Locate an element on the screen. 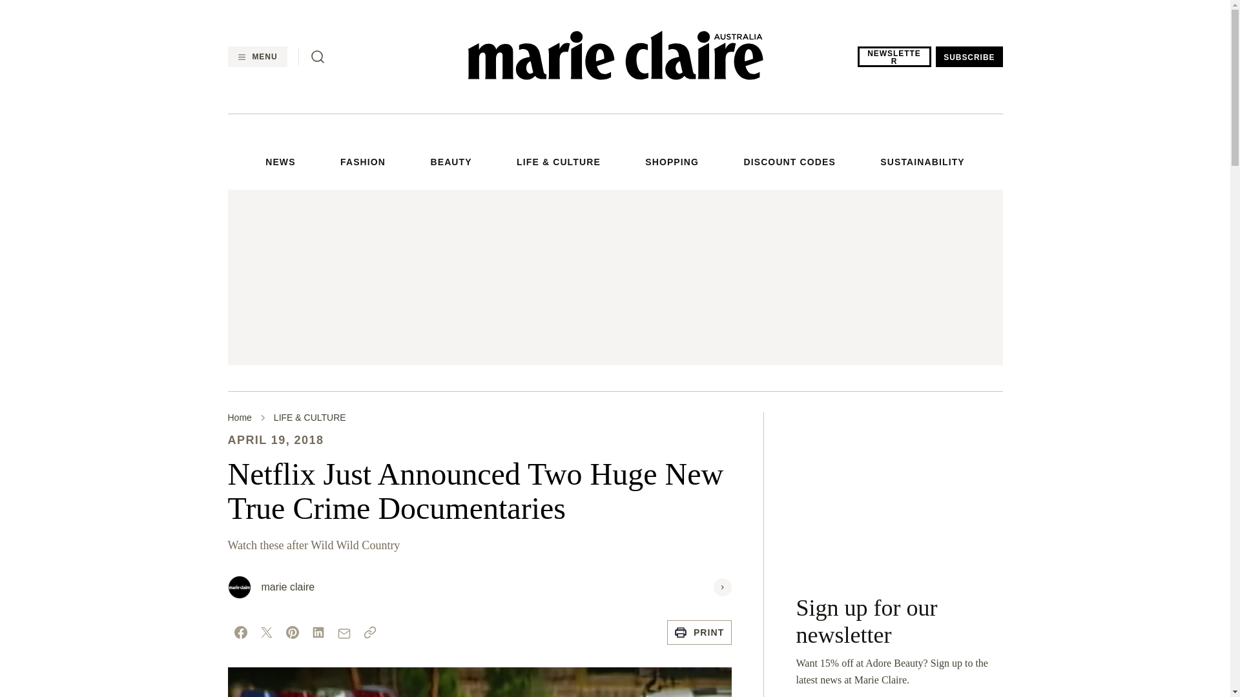 This screenshot has height=697, width=1240. MENU is located at coordinates (256, 57).